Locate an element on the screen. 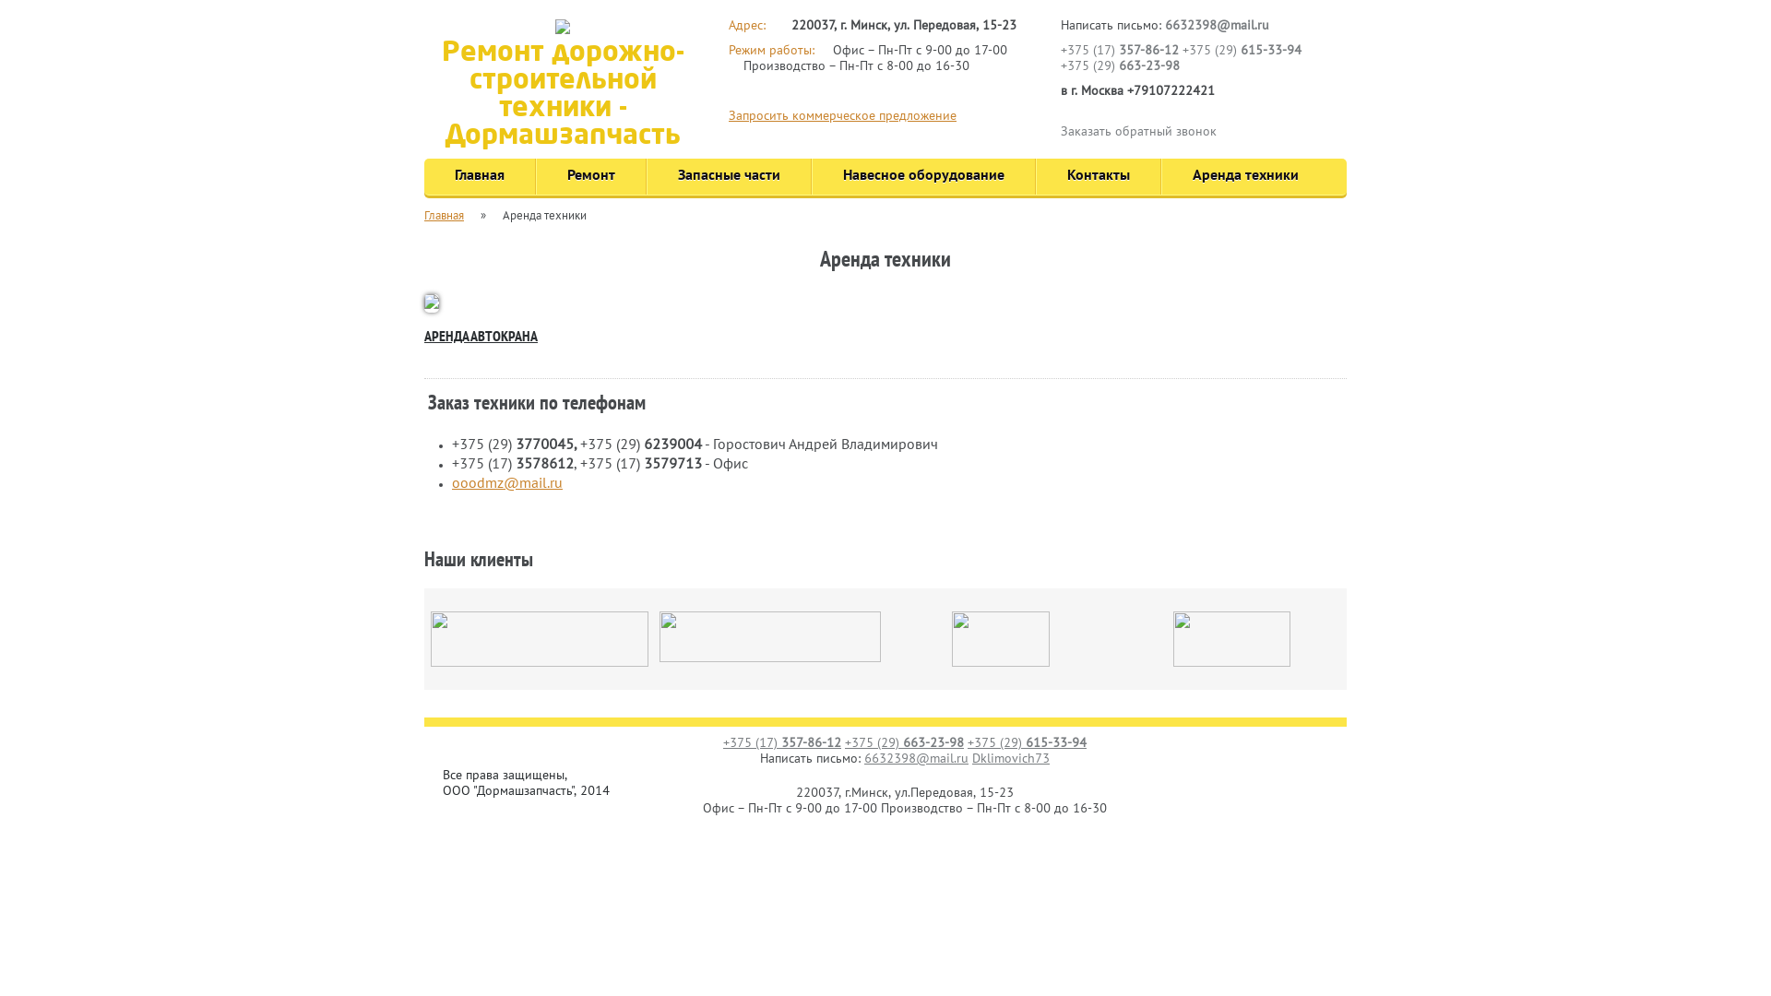  +375 (29) 663-23-98 is located at coordinates (1120, 66).